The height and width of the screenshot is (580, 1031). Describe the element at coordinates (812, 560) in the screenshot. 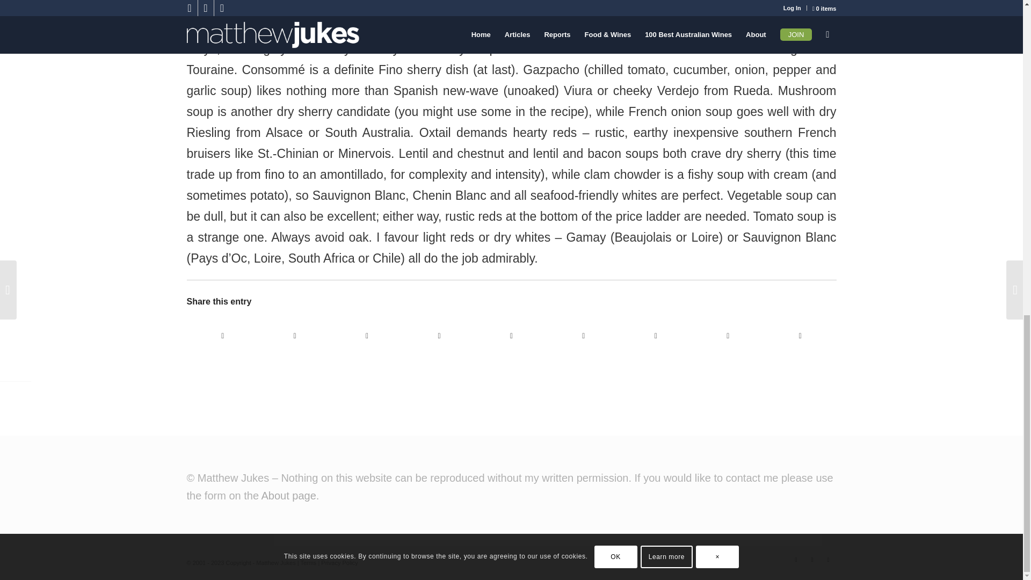

I see `X` at that location.